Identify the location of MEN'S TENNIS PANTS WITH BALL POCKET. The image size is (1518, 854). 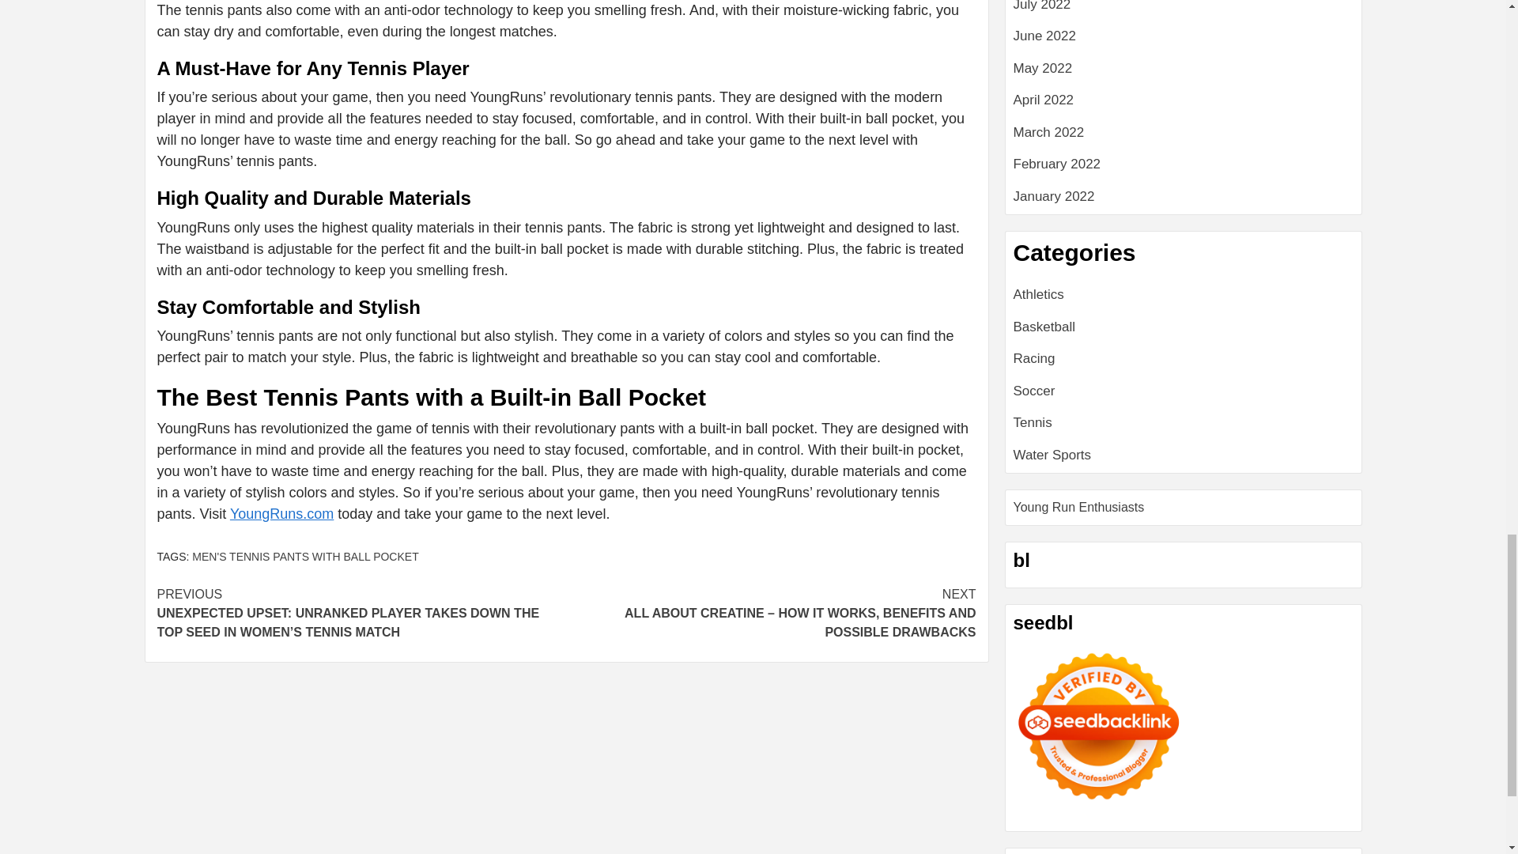
(305, 556).